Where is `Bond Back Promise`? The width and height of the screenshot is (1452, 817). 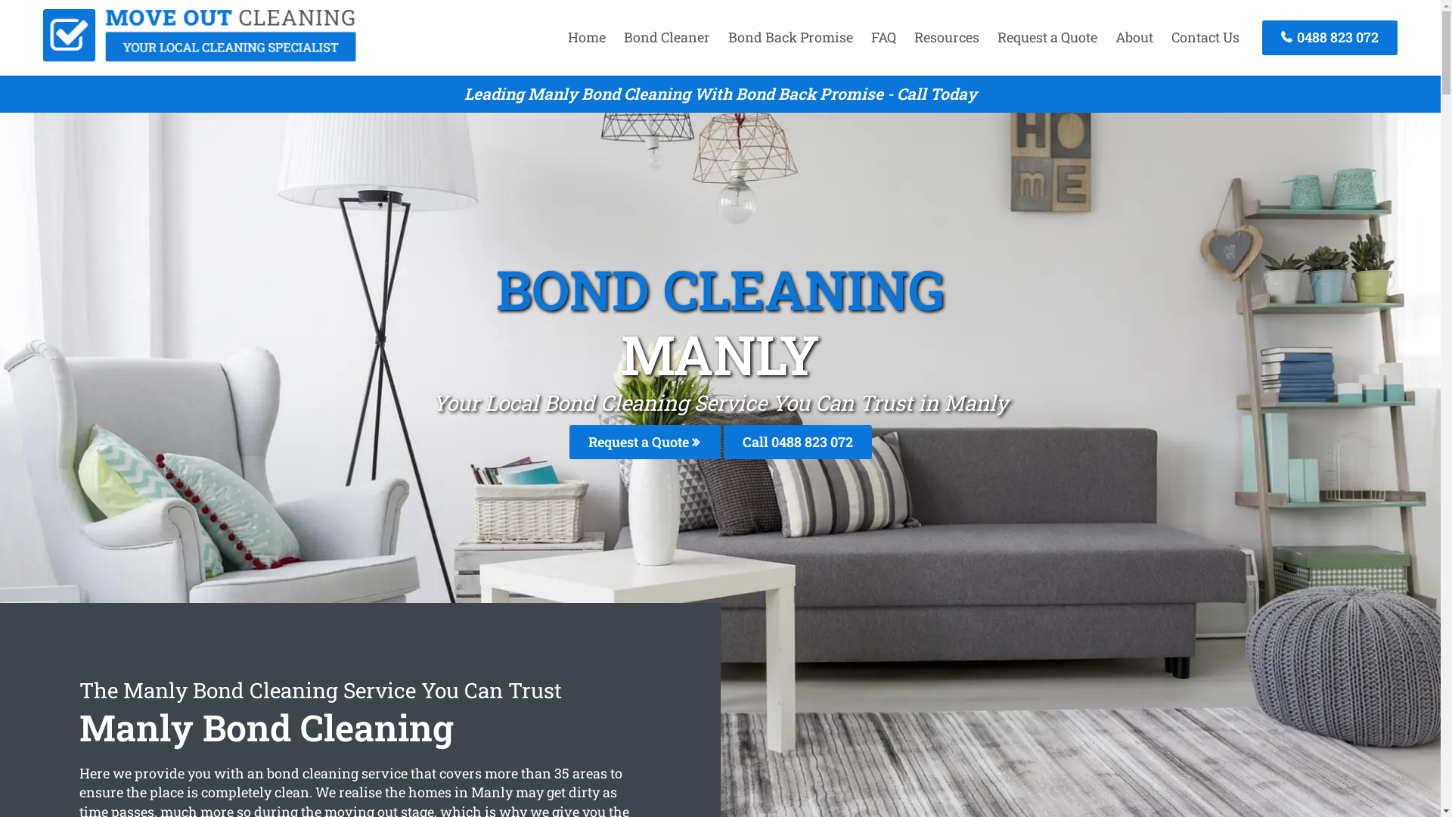
Bond Back Promise is located at coordinates (791, 37).